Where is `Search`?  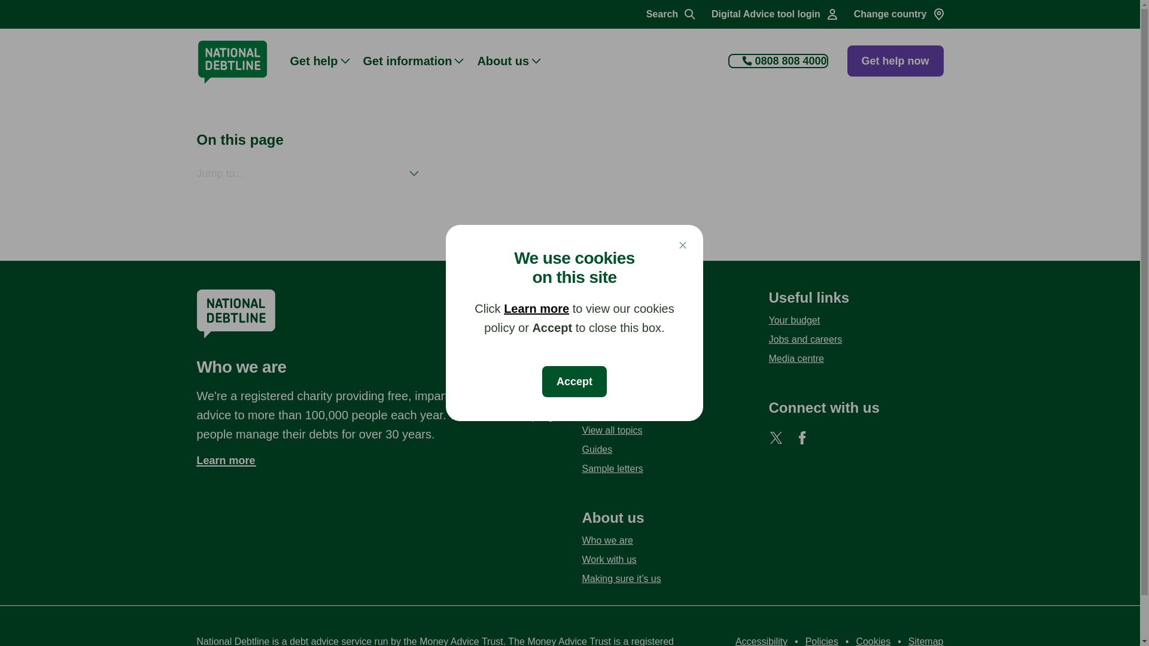 Search is located at coordinates (671, 14).